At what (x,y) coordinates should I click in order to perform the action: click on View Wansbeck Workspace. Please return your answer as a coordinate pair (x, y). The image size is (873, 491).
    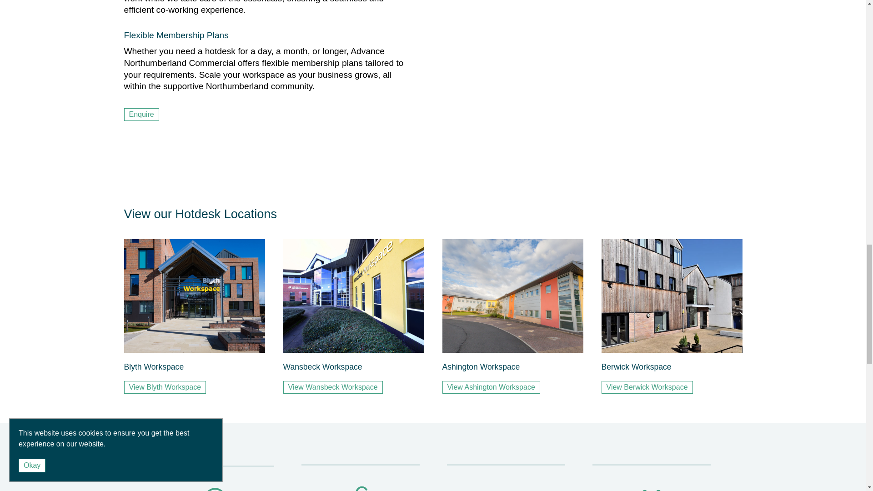
    Looking at the image, I should click on (332, 387).